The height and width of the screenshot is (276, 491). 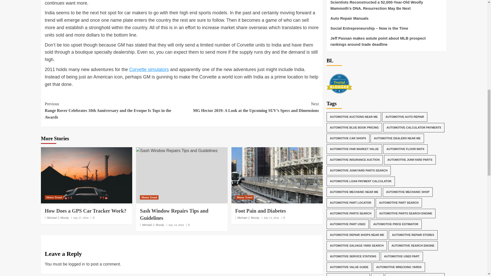 What do you see at coordinates (176, 151) in the screenshot?
I see `Sash Window Repairs Tips and Guidelines` at bounding box center [176, 151].